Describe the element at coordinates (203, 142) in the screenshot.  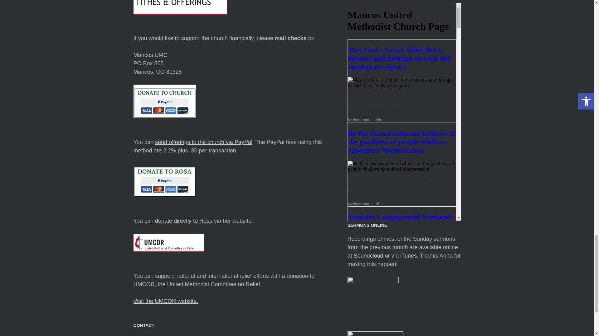
I see `send offerings to the church via PayPal` at that location.